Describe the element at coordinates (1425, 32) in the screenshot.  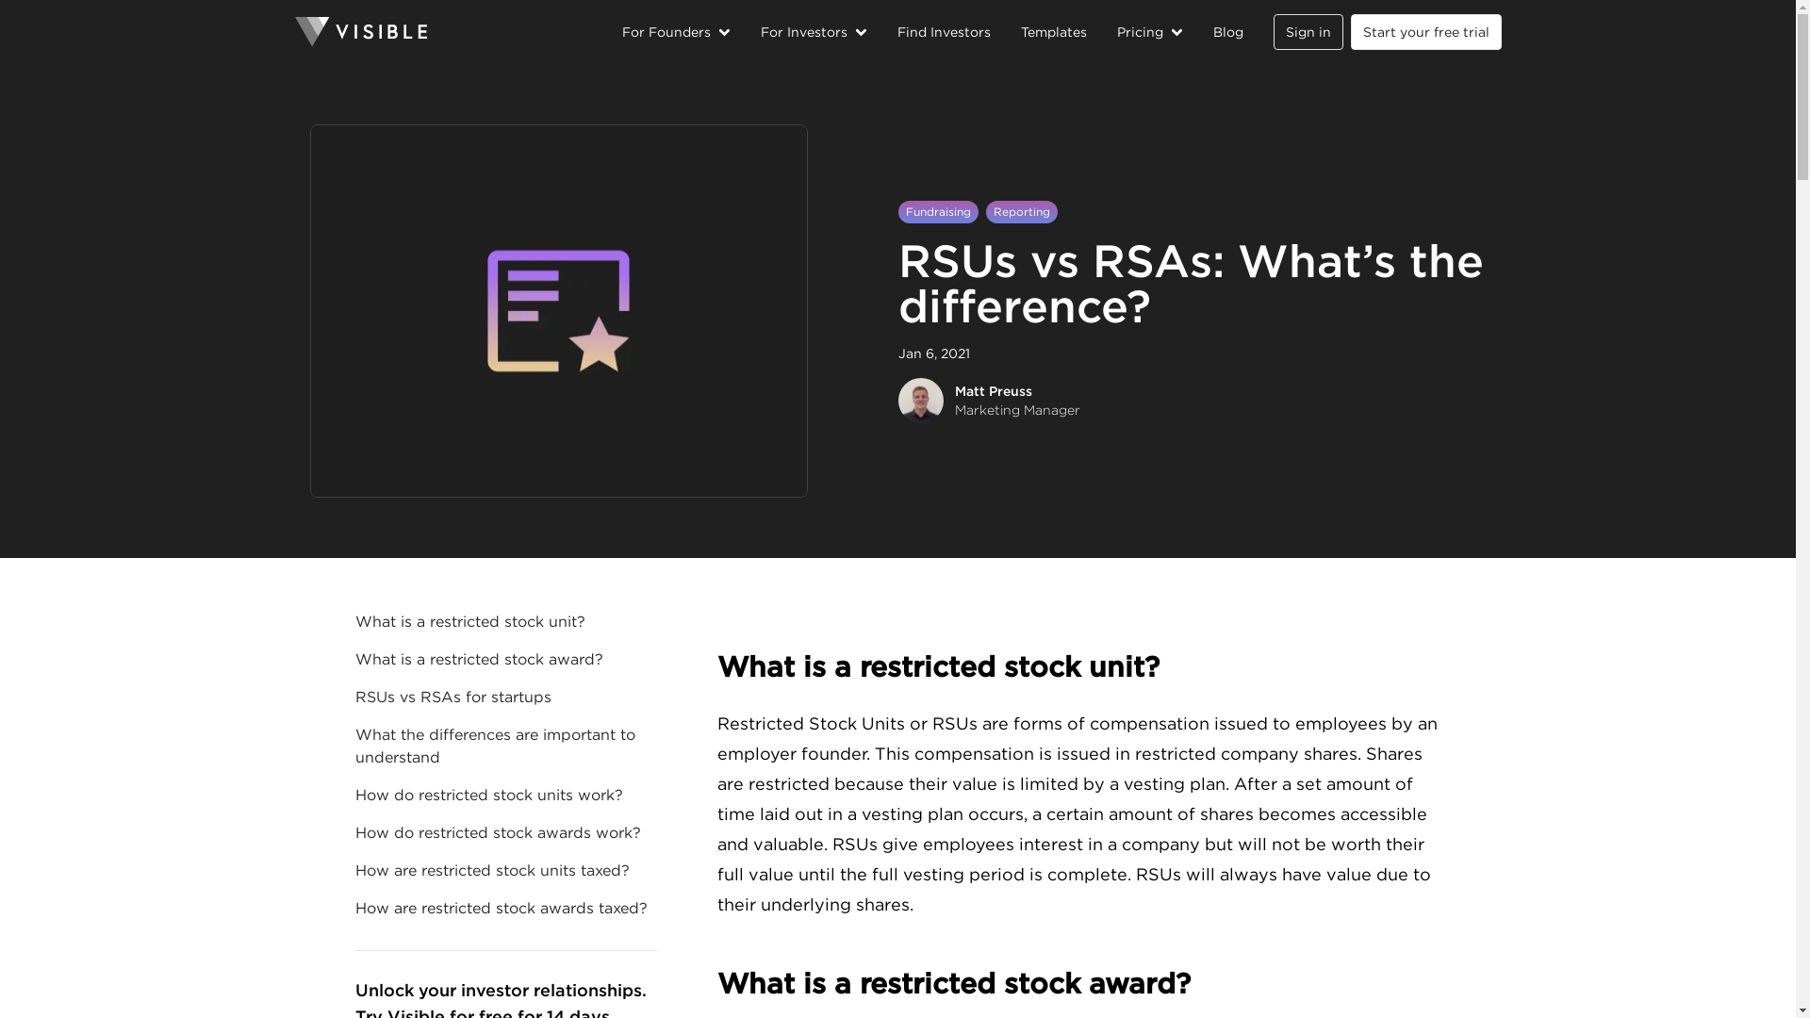
I see `Start your free trial` at that location.